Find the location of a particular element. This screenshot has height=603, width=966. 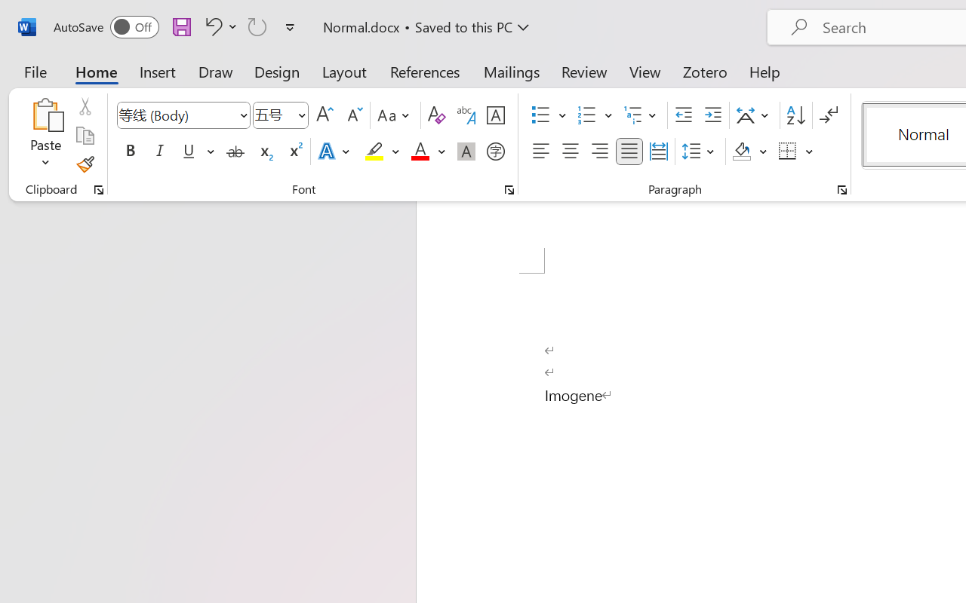

Bold is located at coordinates (130, 152).